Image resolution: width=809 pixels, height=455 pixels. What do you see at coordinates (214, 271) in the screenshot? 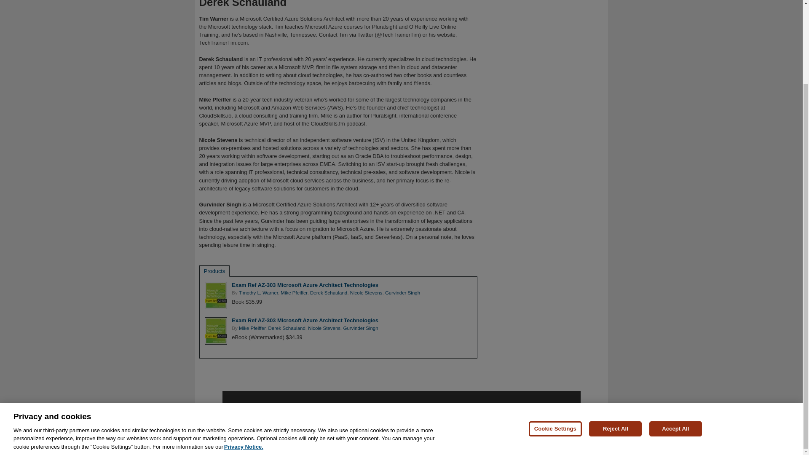
I see `Products` at bounding box center [214, 271].